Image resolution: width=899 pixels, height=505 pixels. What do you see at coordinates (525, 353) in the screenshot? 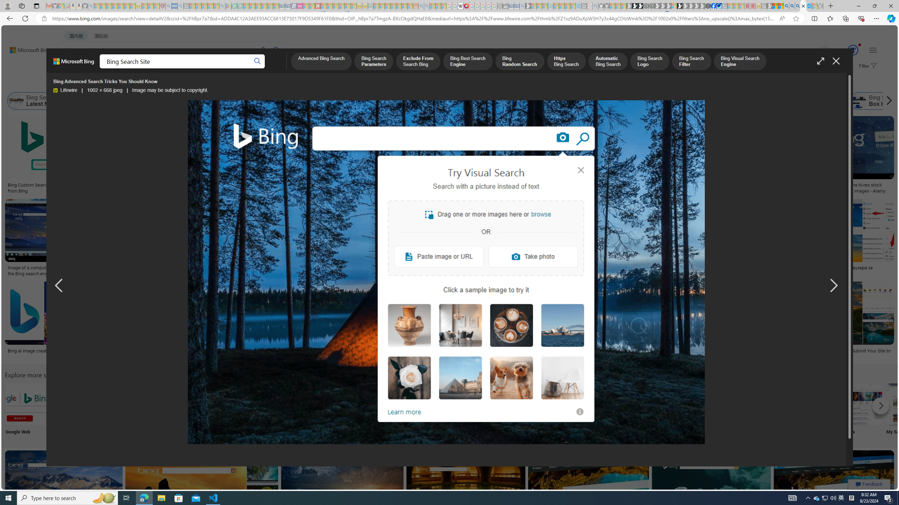
I see `Web Searching | Computer Applications for Managers` at bounding box center [525, 353].